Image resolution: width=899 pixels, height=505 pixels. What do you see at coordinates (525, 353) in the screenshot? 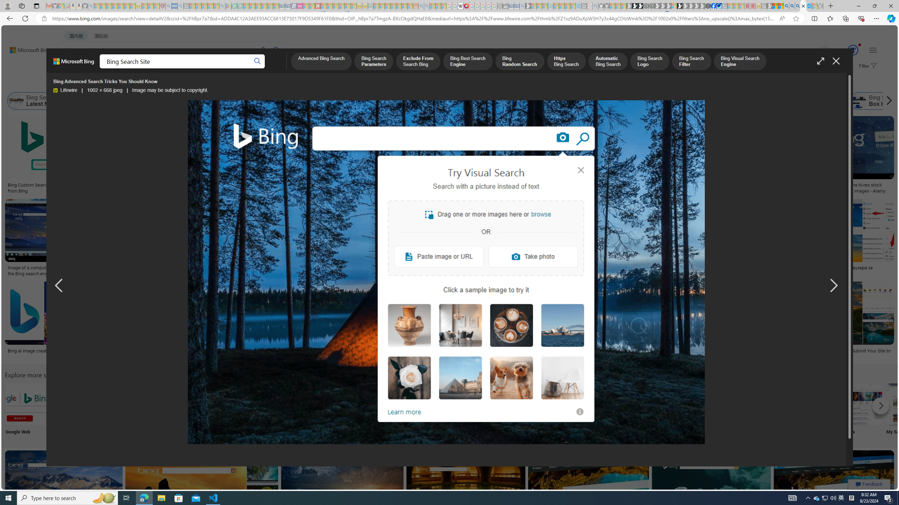
I see `Web Searching | Computer Applications for Managers` at bounding box center [525, 353].